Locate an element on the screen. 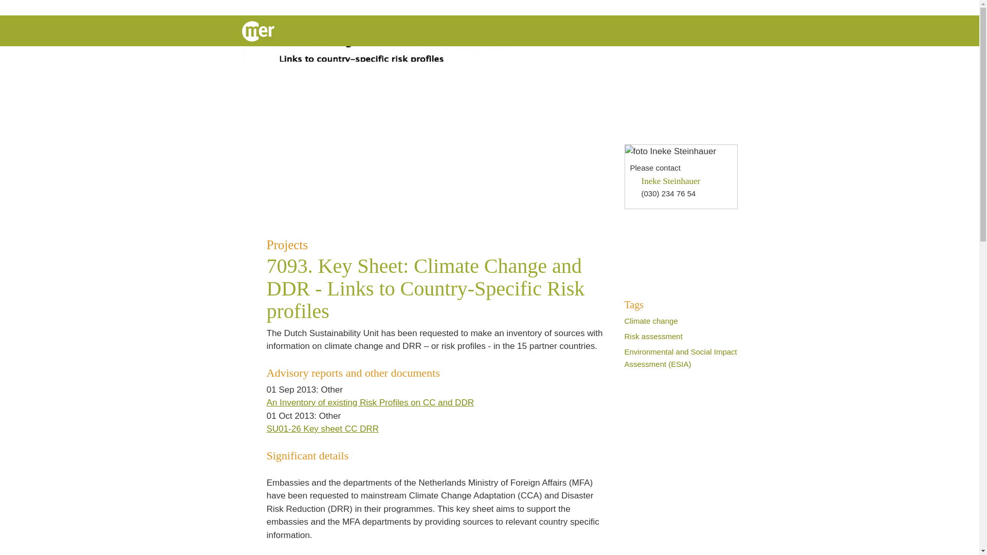 The width and height of the screenshot is (987, 555). An Inventory of existing Risk Profiles on CC and DDR is located at coordinates (376, 402).